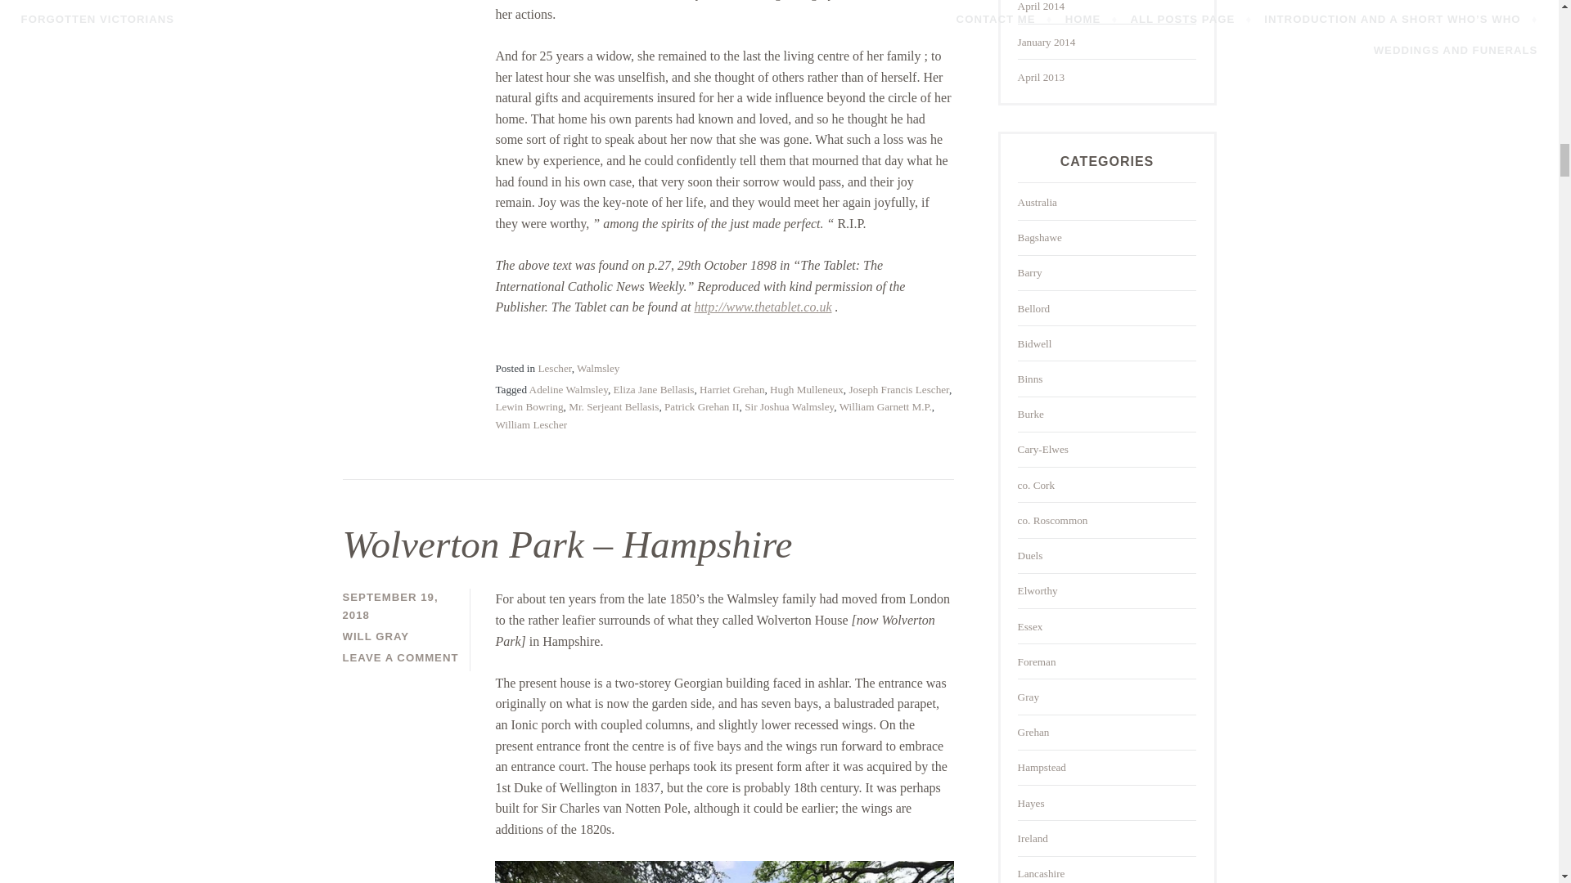 The image size is (1571, 883). I want to click on Mr. Serjeant Bellasis, so click(614, 407).